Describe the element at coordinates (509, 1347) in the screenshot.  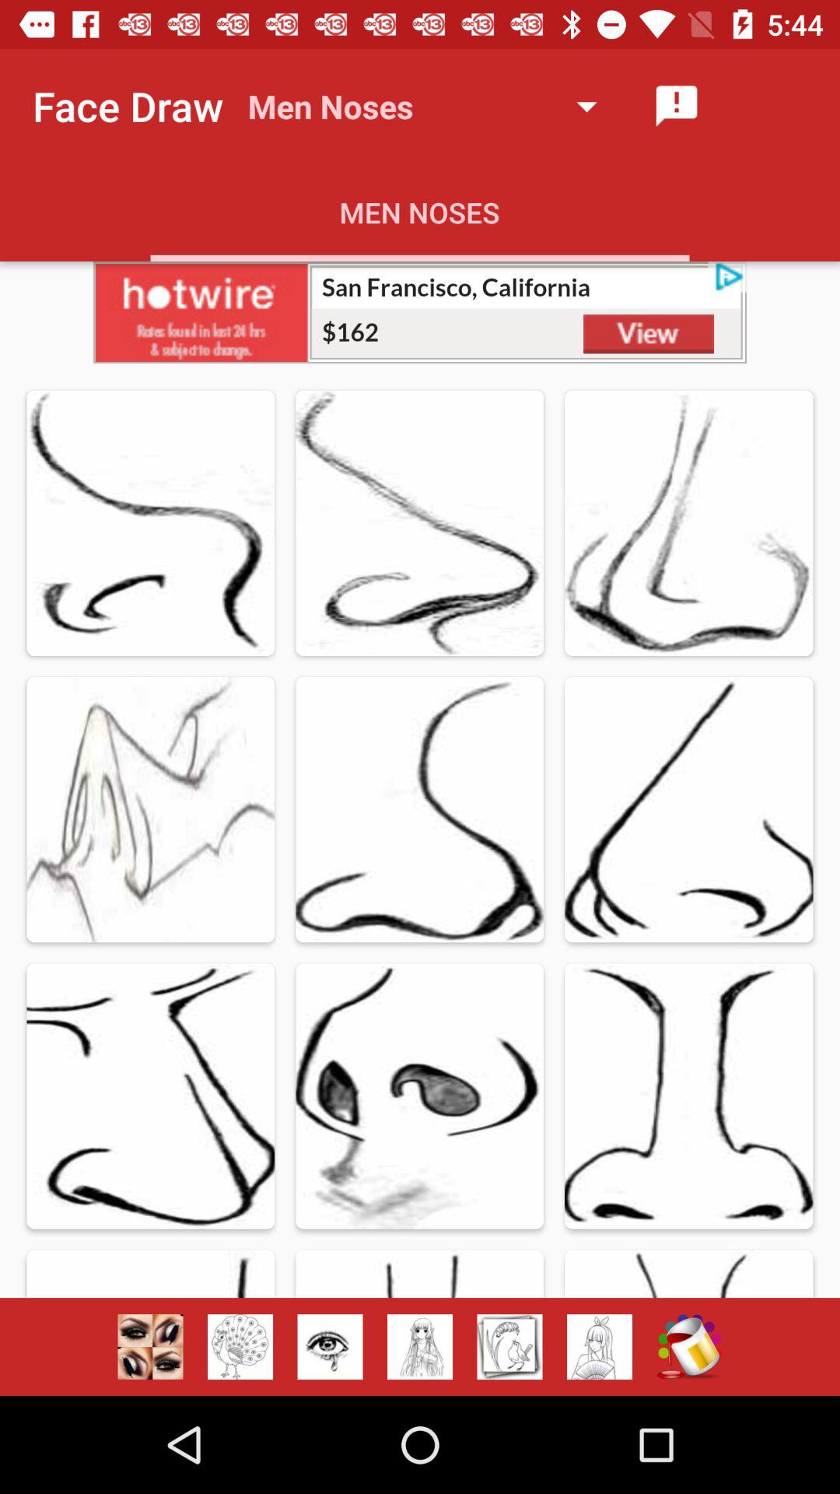
I see `choose next category` at that location.